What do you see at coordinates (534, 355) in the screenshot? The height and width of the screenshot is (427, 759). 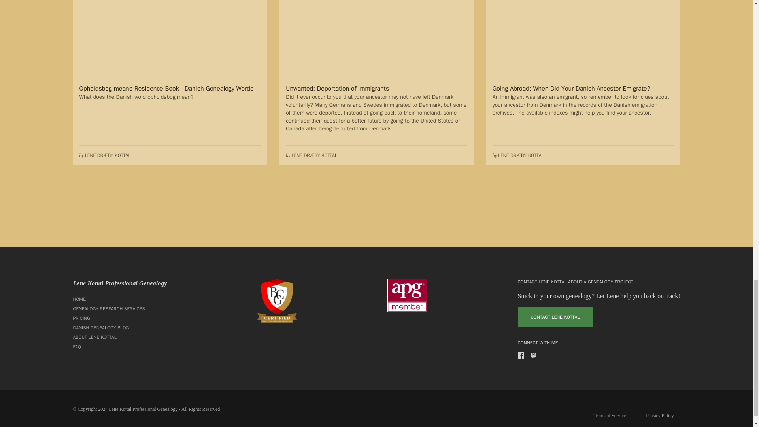 I see `Mastodon` at bounding box center [534, 355].